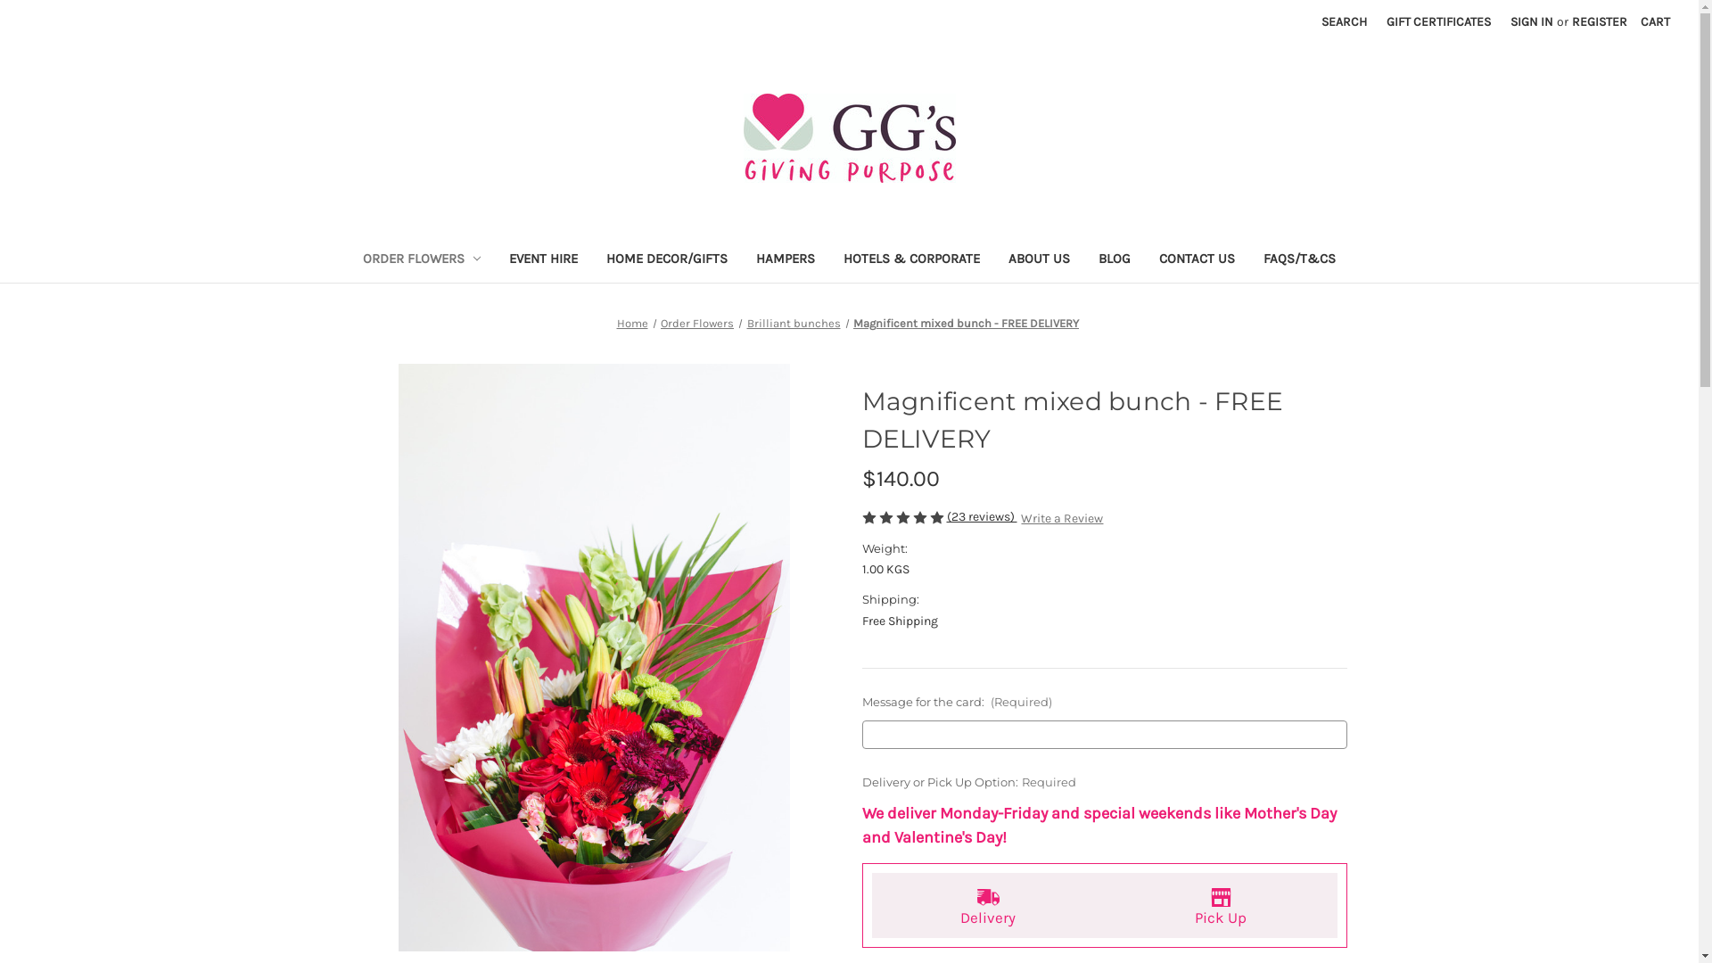 The image size is (1712, 963). Describe the element at coordinates (911, 260) in the screenshot. I see `HOTELS & CORPORATE` at that location.